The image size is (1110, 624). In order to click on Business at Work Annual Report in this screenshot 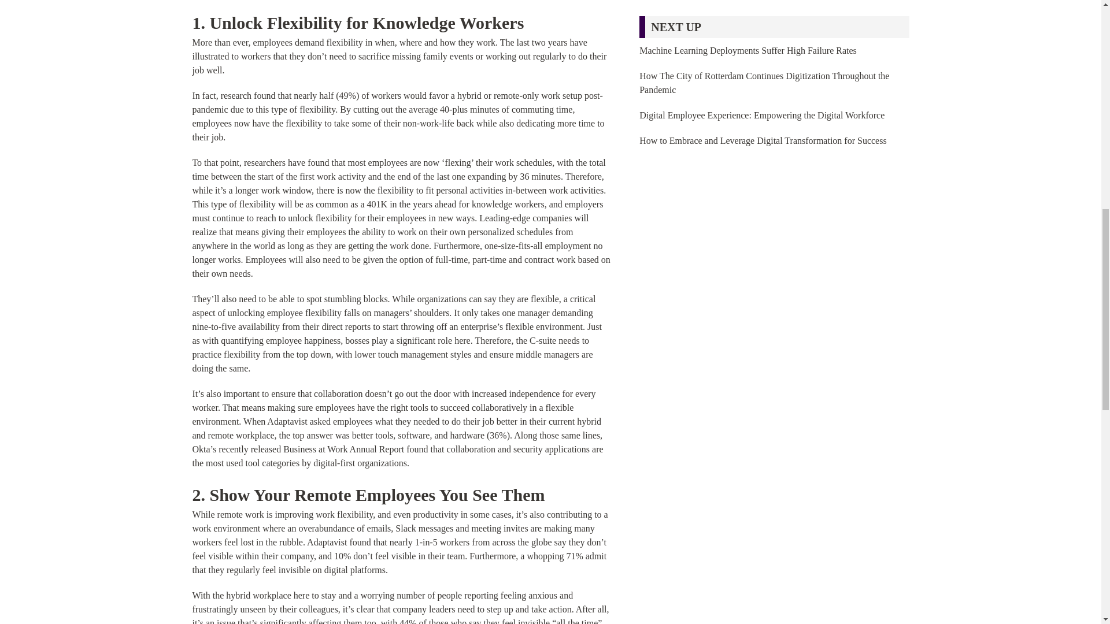, I will do `click(343, 449)`.